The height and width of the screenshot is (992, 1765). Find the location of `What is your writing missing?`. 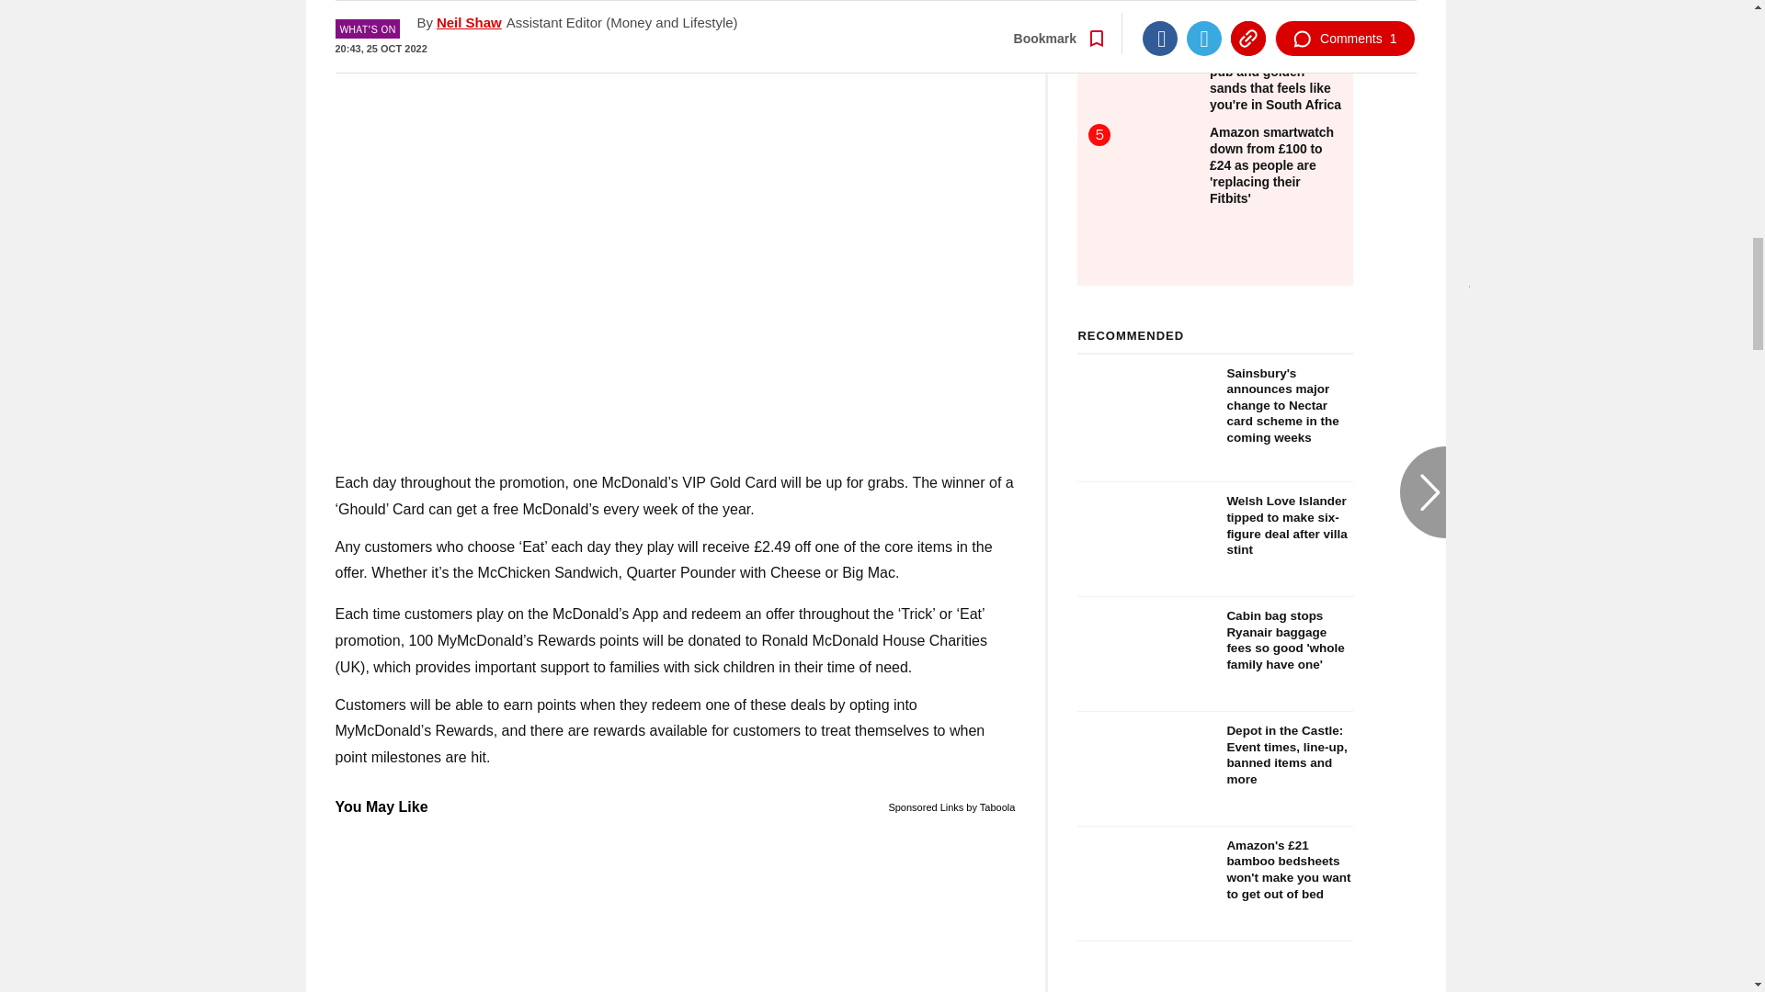

What is your writing missing? is located at coordinates (675, 907).